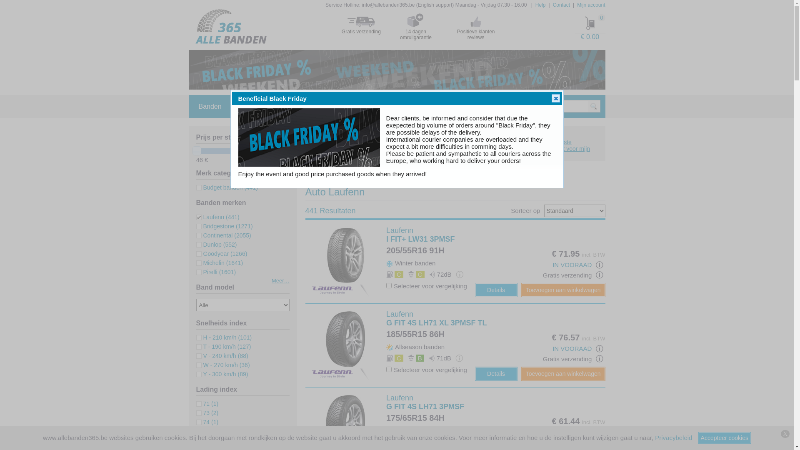 Image resolution: width=800 pixels, height=450 pixels. I want to click on Aan de hand van de laatste vooraad database update, so click(600, 349).